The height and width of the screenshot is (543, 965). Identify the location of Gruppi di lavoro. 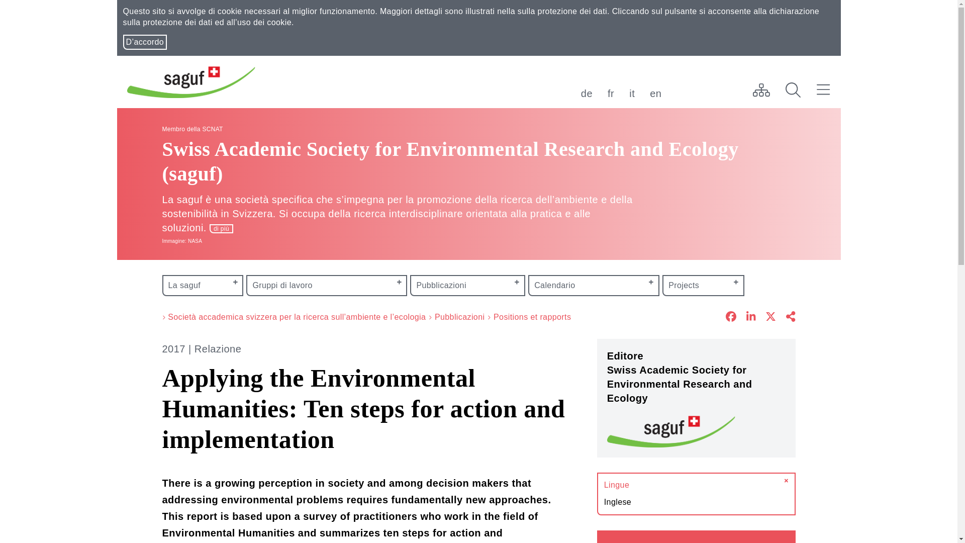
(327, 286).